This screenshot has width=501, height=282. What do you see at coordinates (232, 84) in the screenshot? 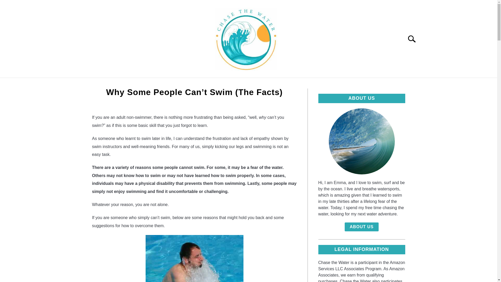
I see `WINDSURF` at bounding box center [232, 84].